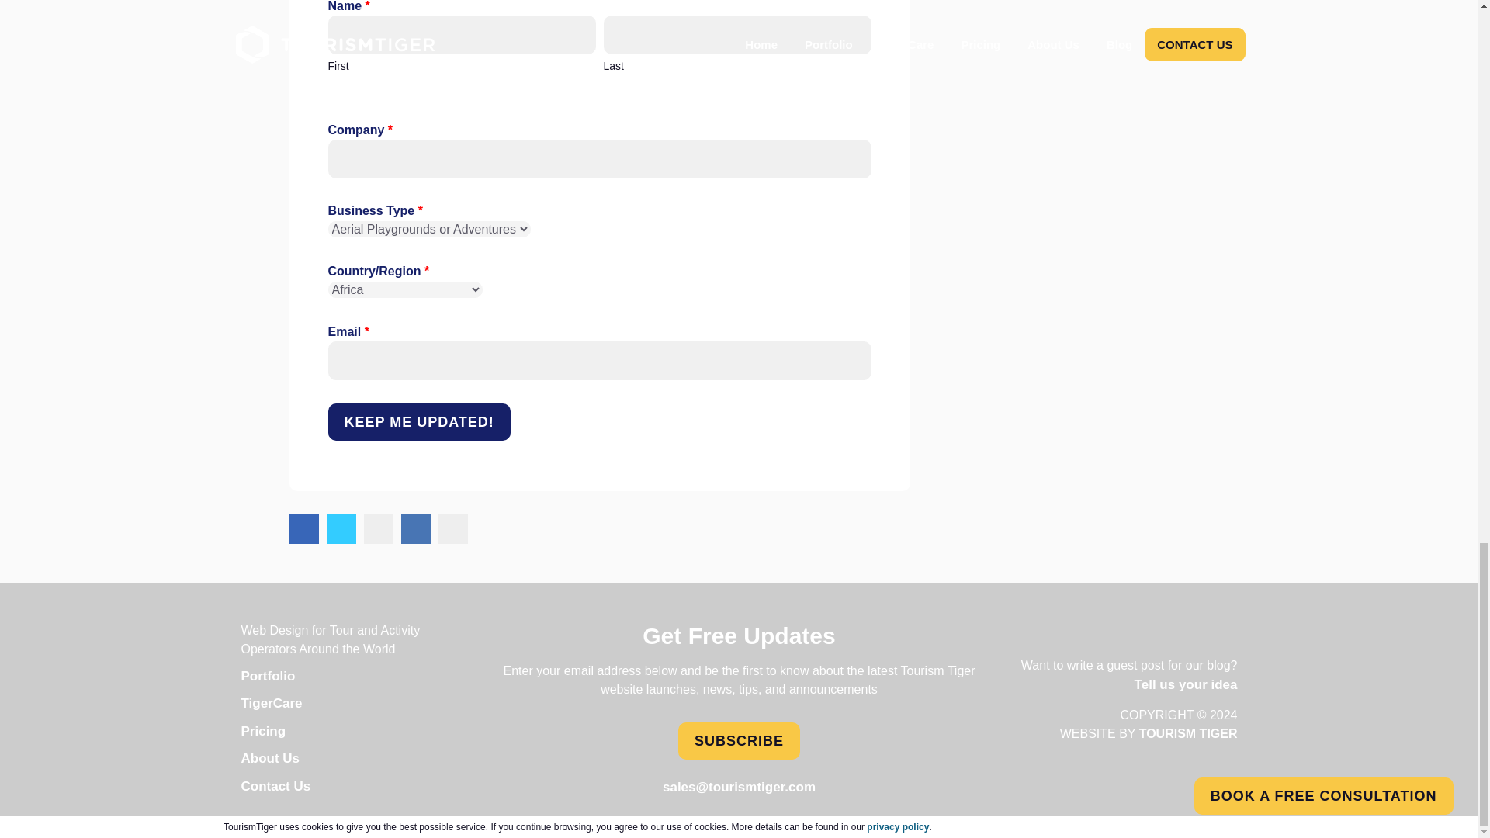  Describe the element at coordinates (452, 528) in the screenshot. I see `Share via google` at that location.